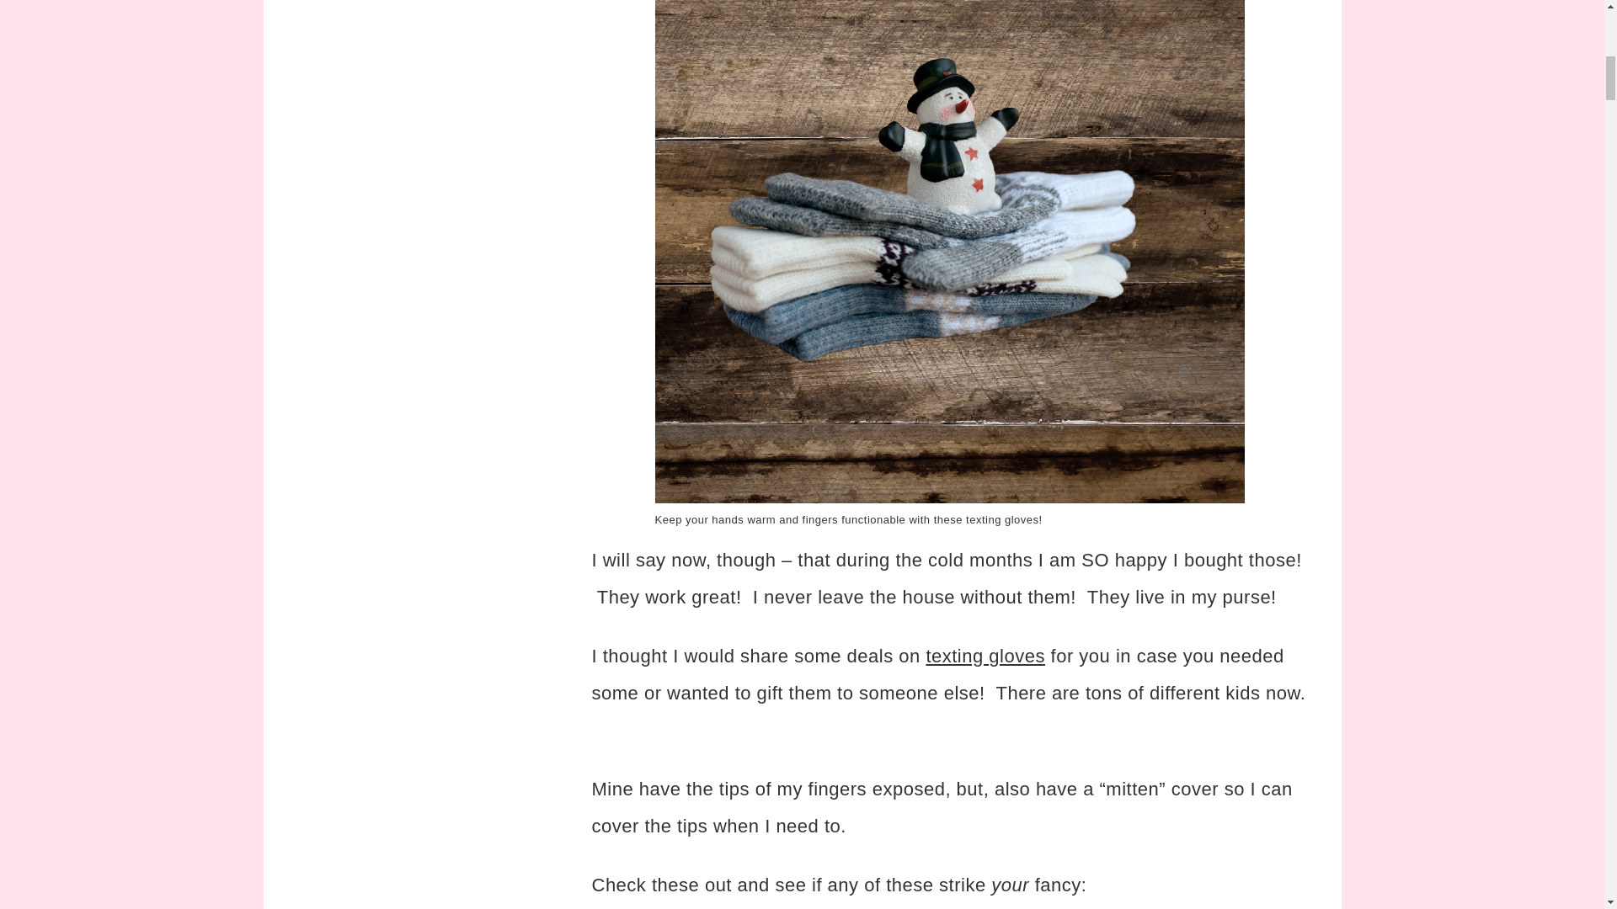 This screenshot has height=909, width=1617. Describe the element at coordinates (985, 655) in the screenshot. I see `texting gloves` at that location.